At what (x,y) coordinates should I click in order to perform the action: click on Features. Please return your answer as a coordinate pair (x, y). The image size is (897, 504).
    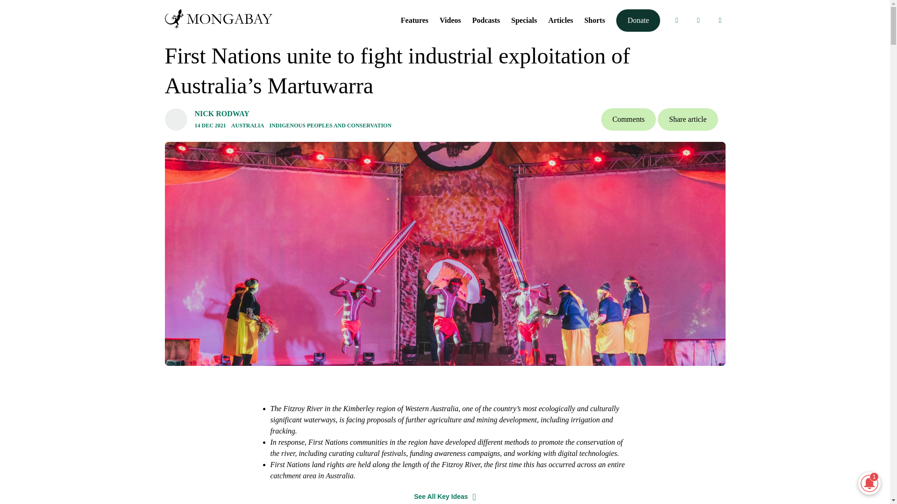
    Looking at the image, I should click on (415, 20).